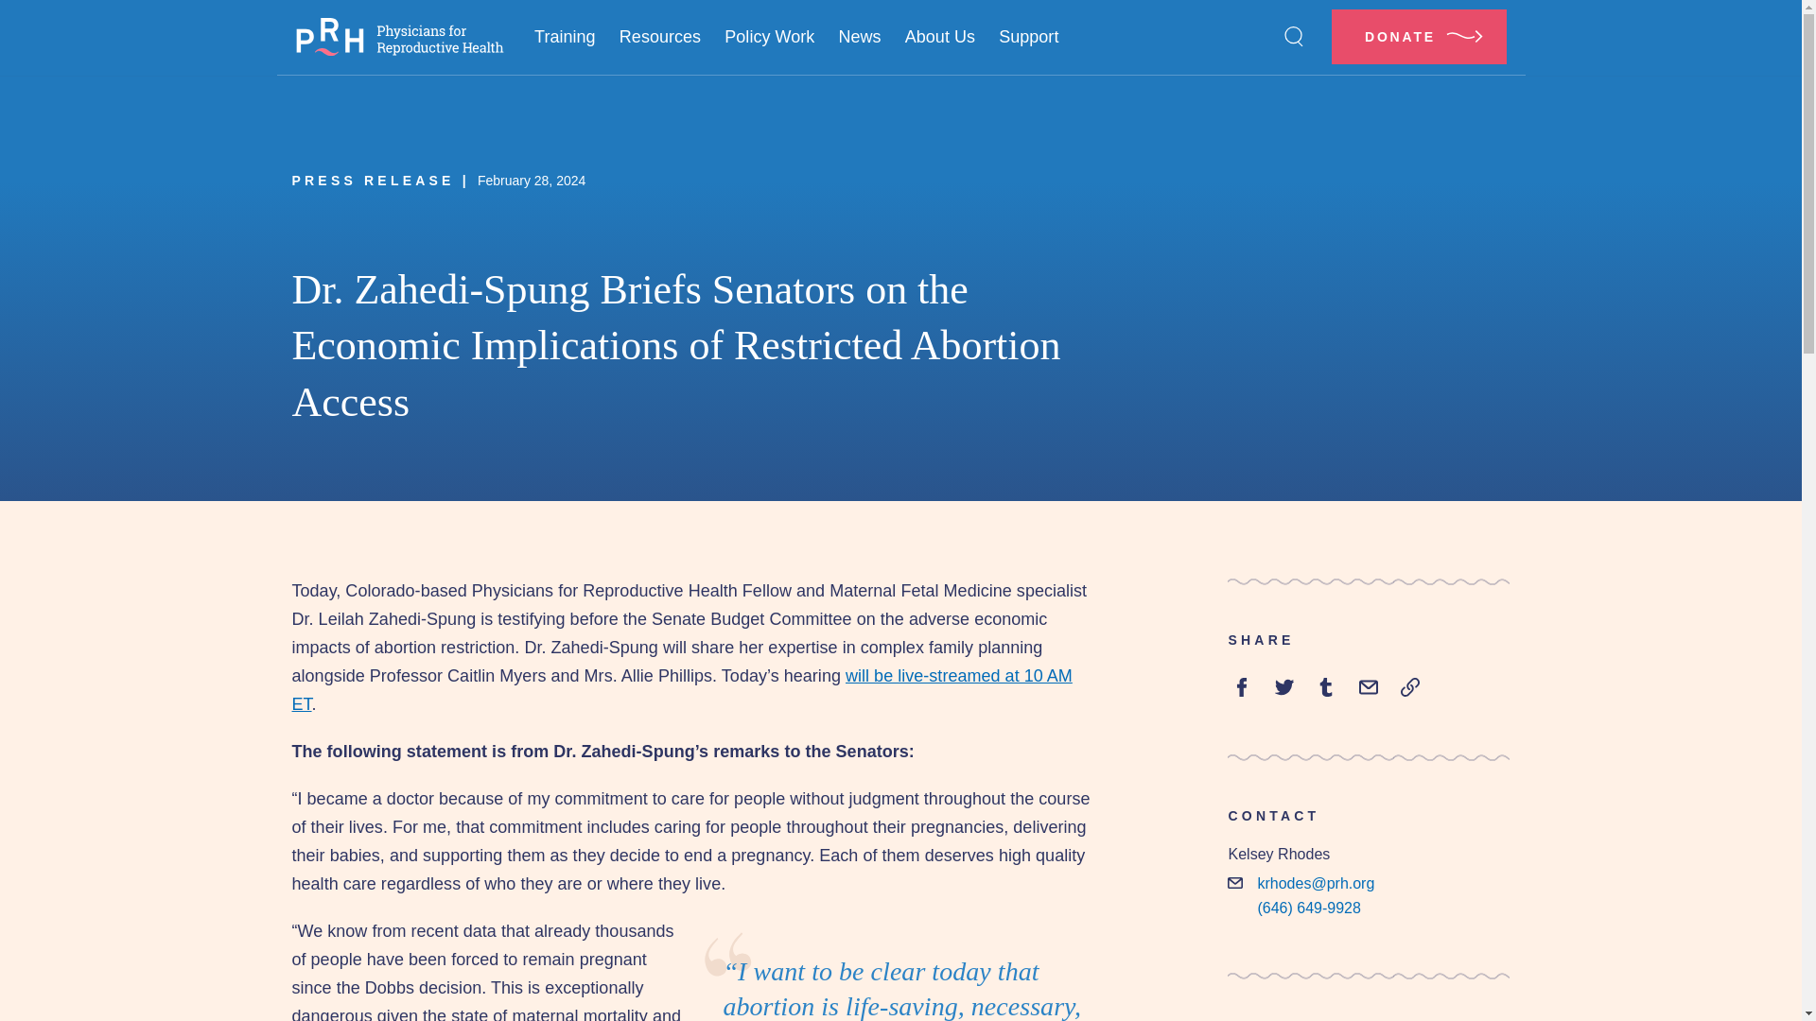 This screenshot has height=1021, width=1816. Describe the element at coordinates (1409, 686) in the screenshot. I see `Copy link` at that location.